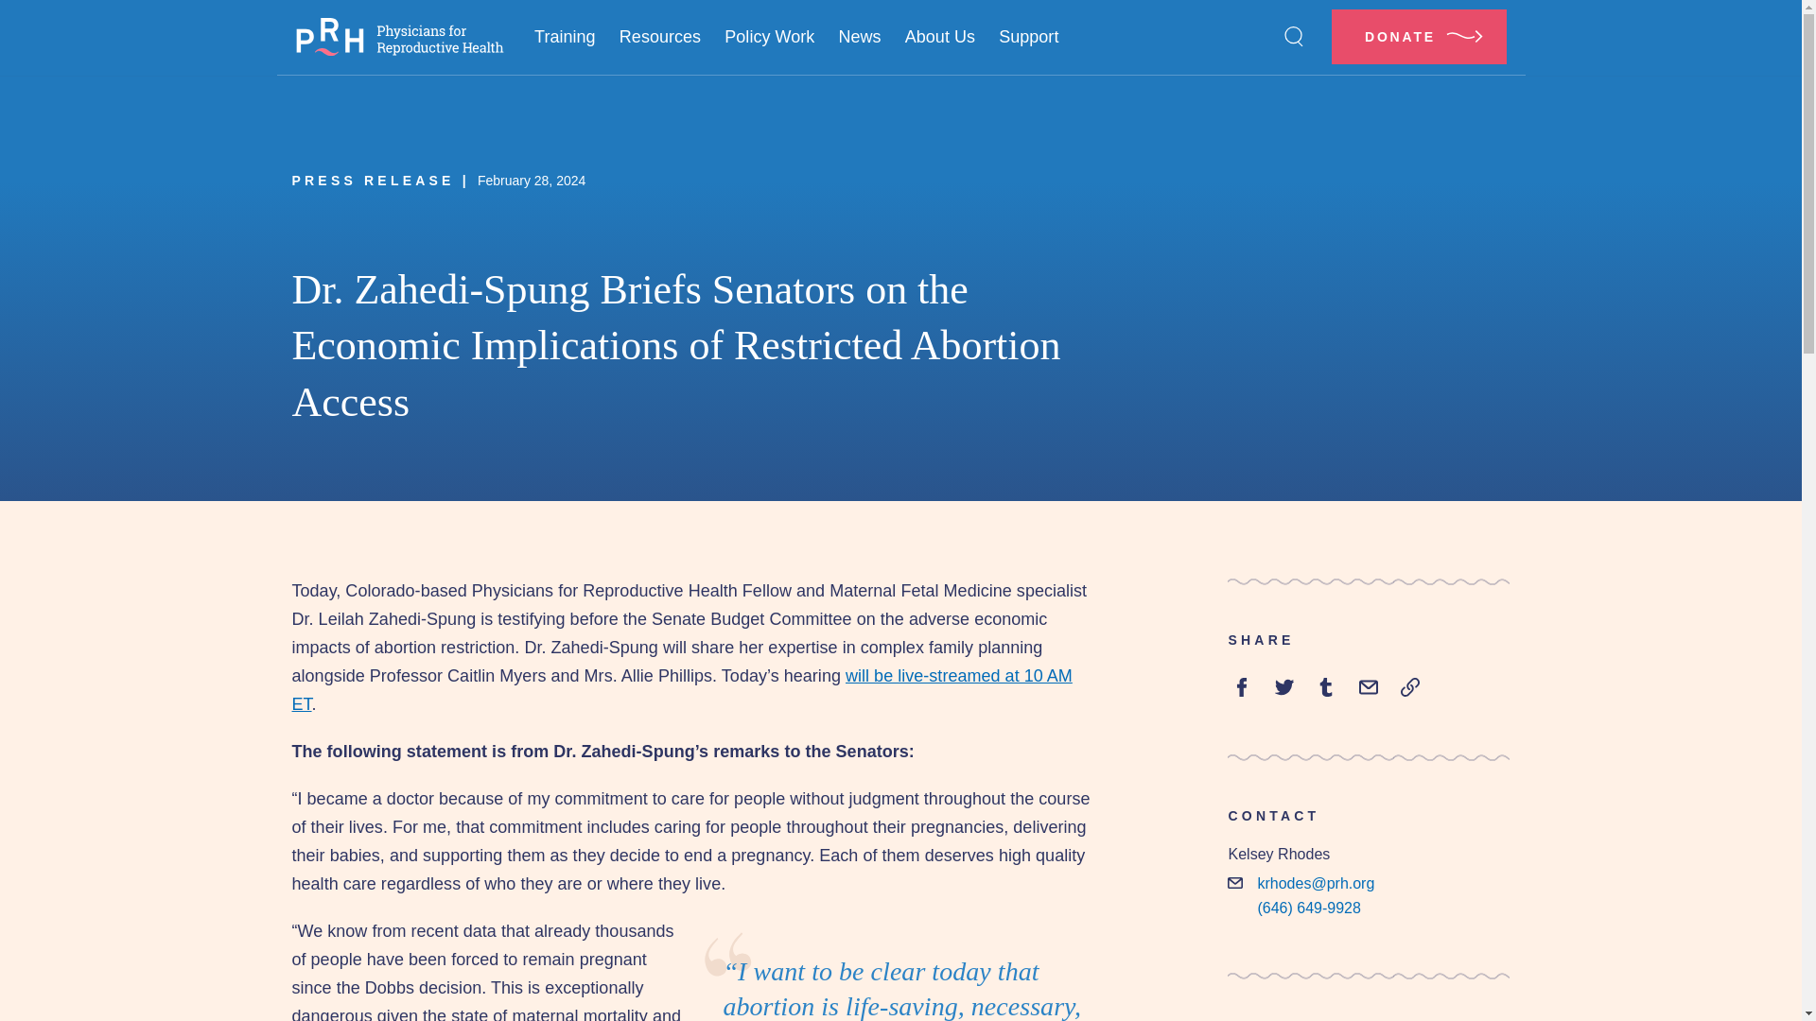 This screenshot has height=1021, width=1816. Describe the element at coordinates (1409, 686) in the screenshot. I see `Copy link` at that location.